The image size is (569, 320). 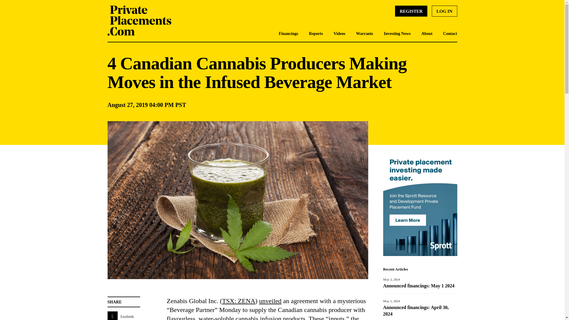 What do you see at coordinates (238, 301) in the screenshot?
I see `TSX: ZENA` at bounding box center [238, 301].